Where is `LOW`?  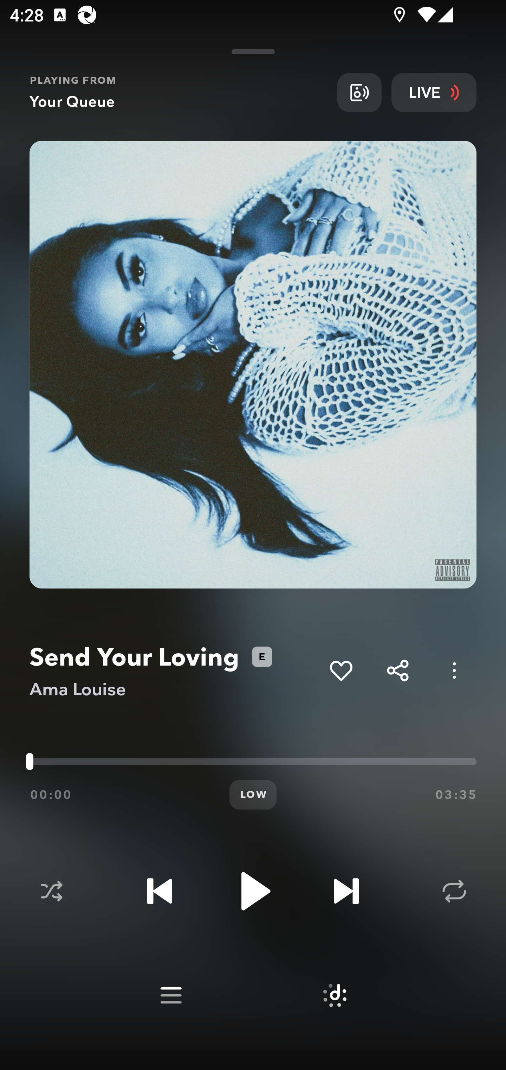
LOW is located at coordinates (253, 795).